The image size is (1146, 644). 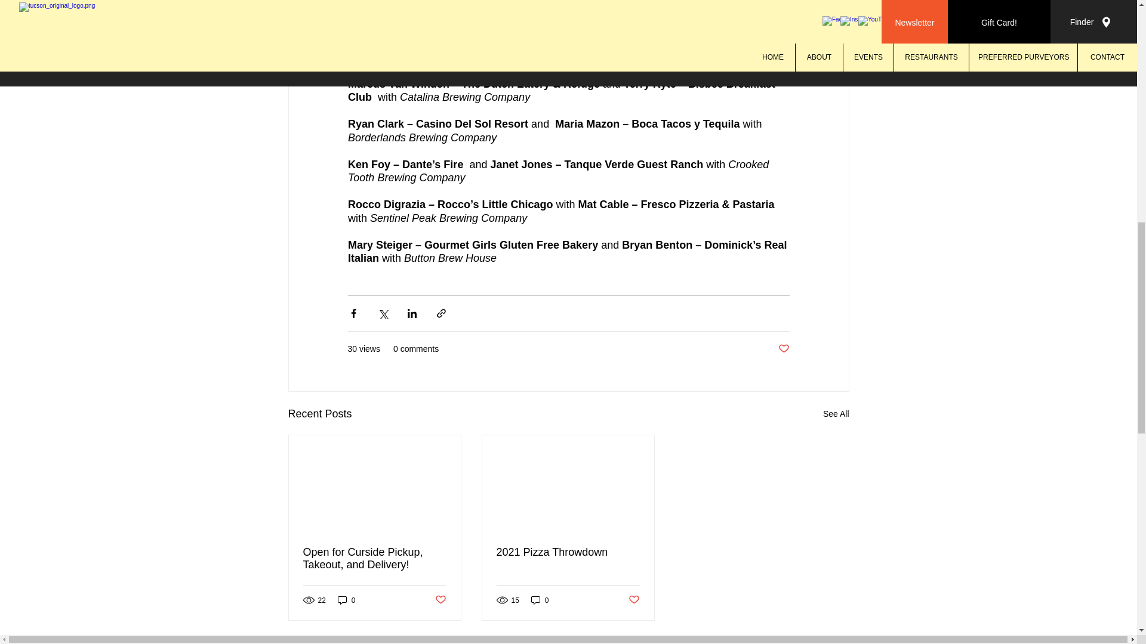 I want to click on Post not marked as liked, so click(x=439, y=600).